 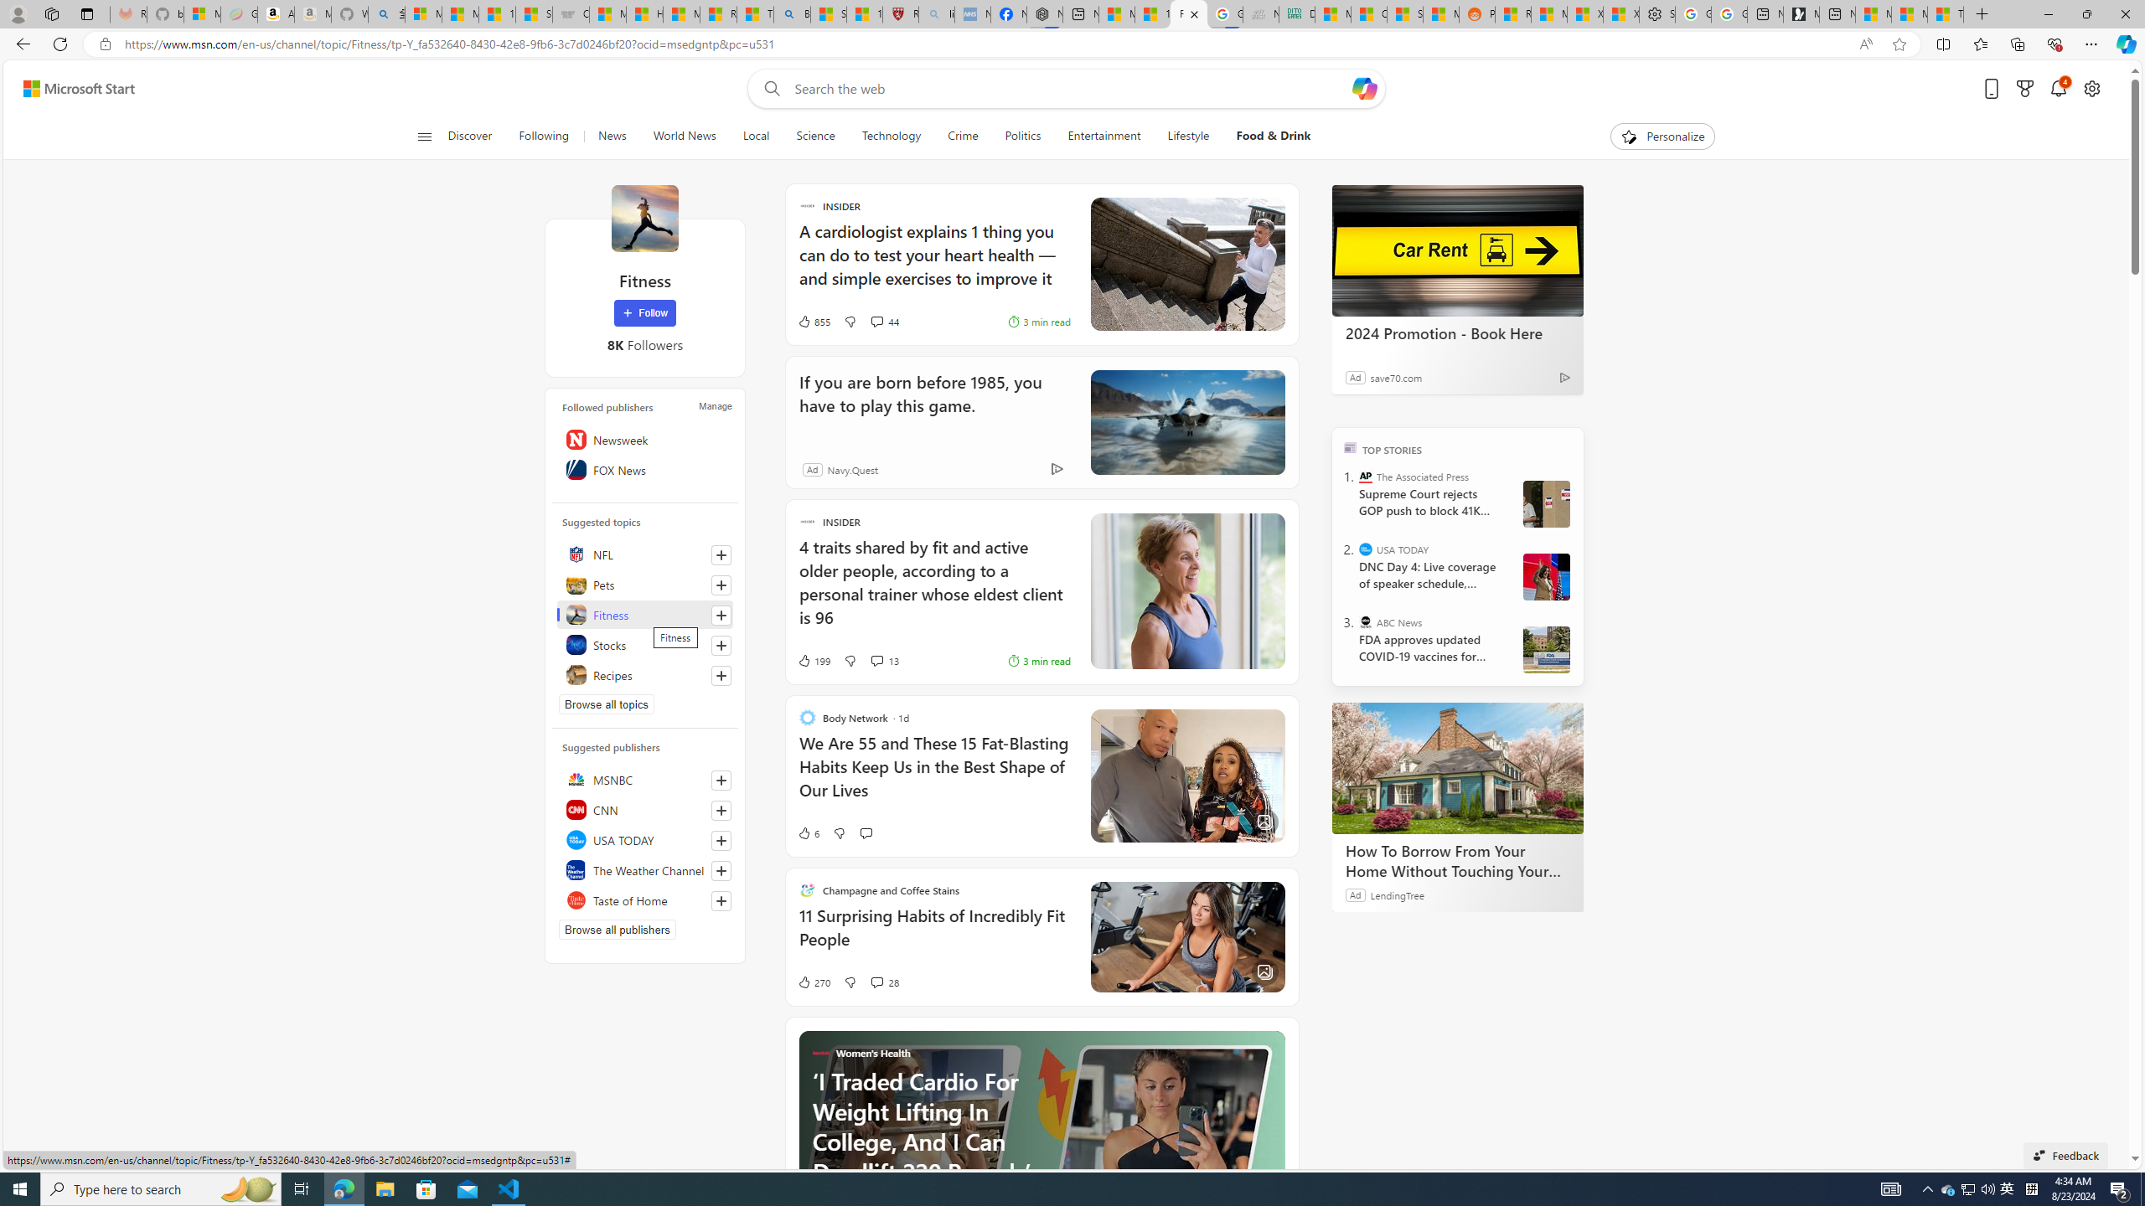 What do you see at coordinates (829, 14) in the screenshot?
I see `Science - MSN` at bounding box center [829, 14].